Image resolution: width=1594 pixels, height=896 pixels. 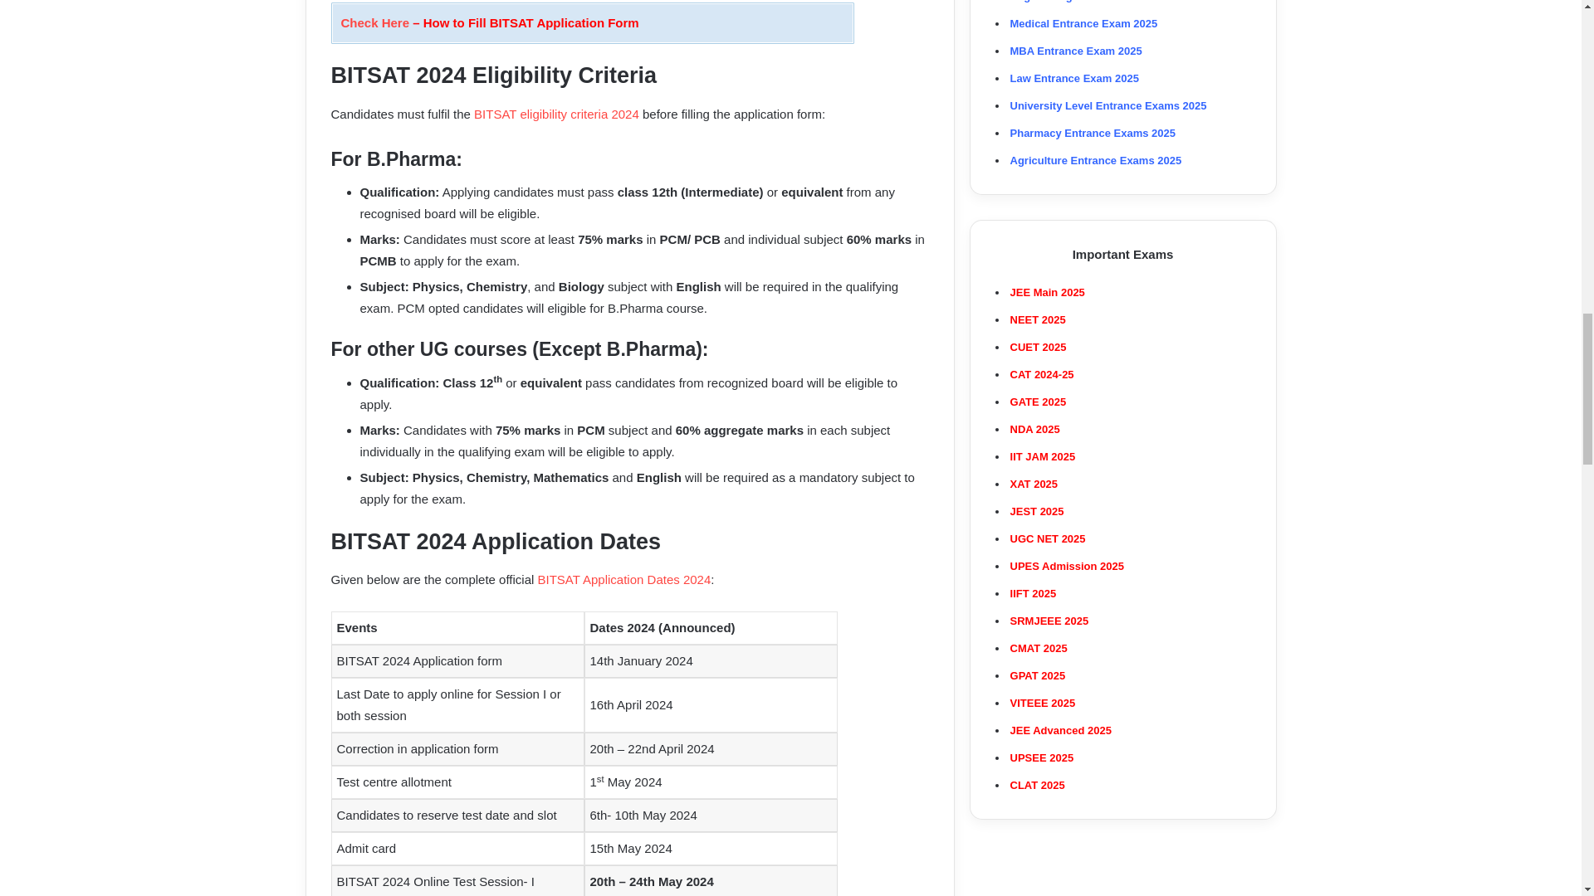 I want to click on Check Here, so click(x=375, y=22).